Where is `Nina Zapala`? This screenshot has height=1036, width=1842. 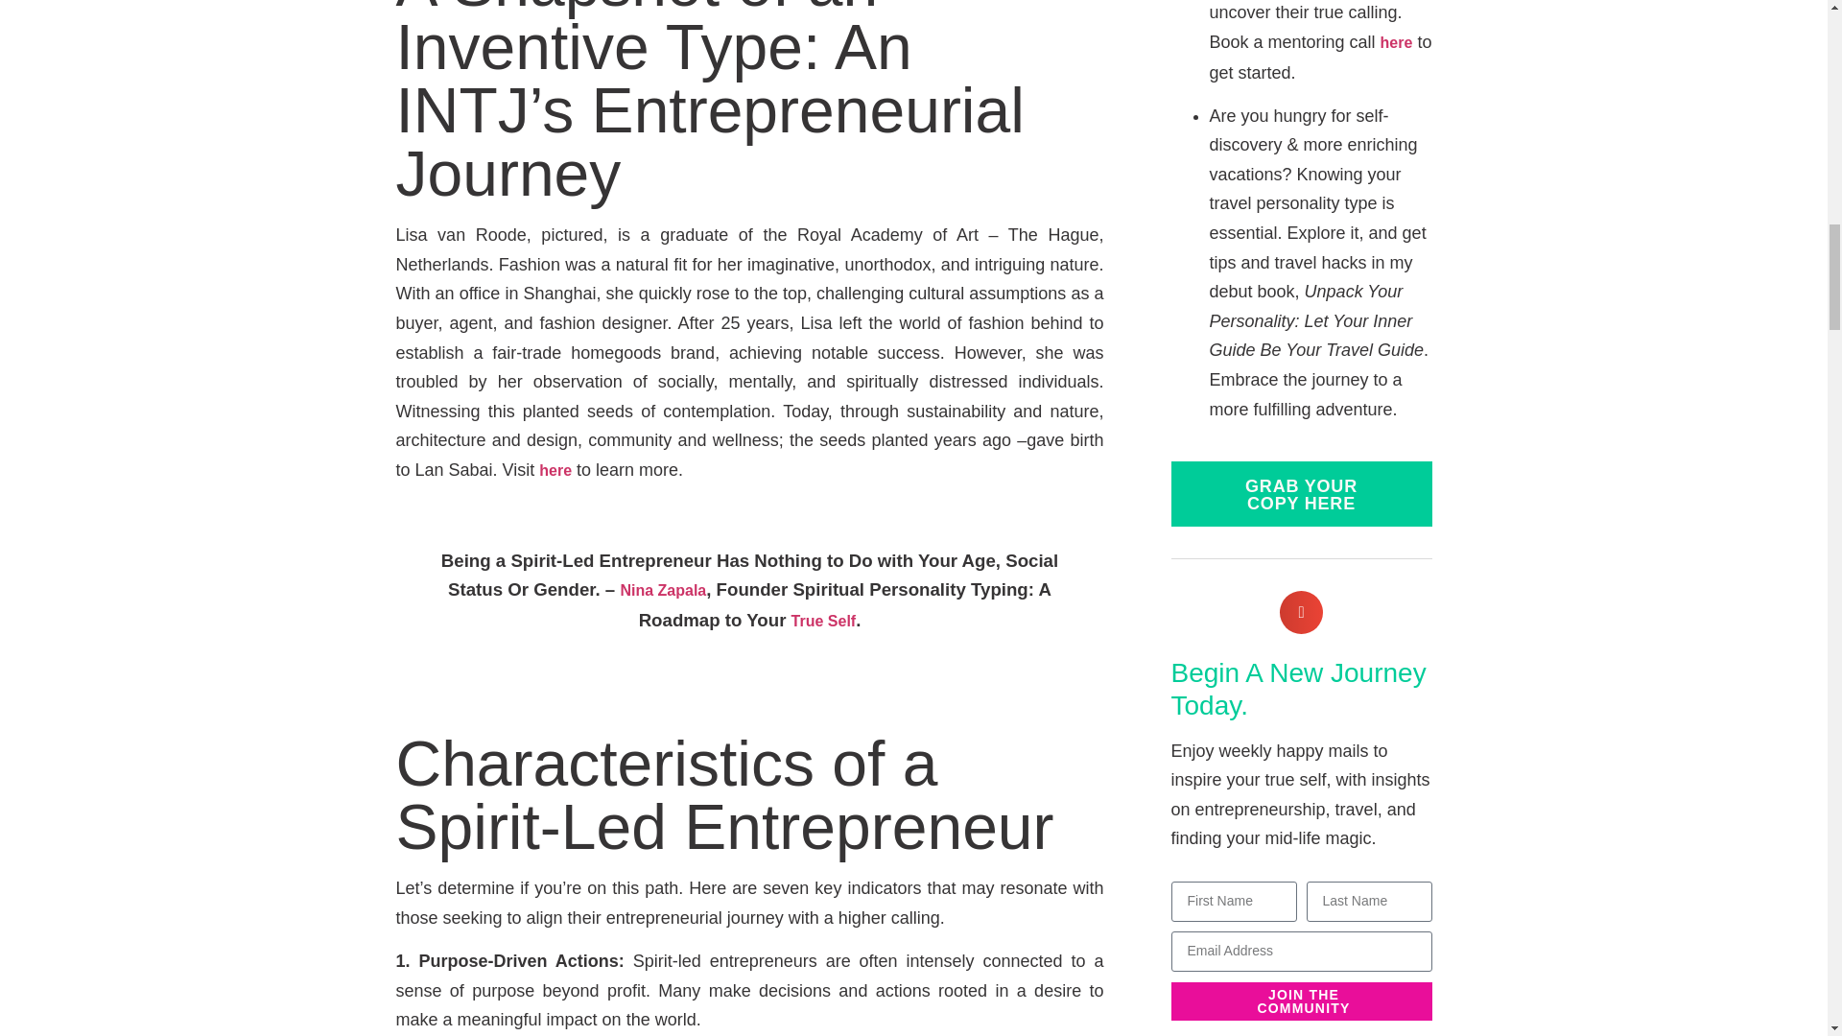
Nina Zapala is located at coordinates (662, 590).